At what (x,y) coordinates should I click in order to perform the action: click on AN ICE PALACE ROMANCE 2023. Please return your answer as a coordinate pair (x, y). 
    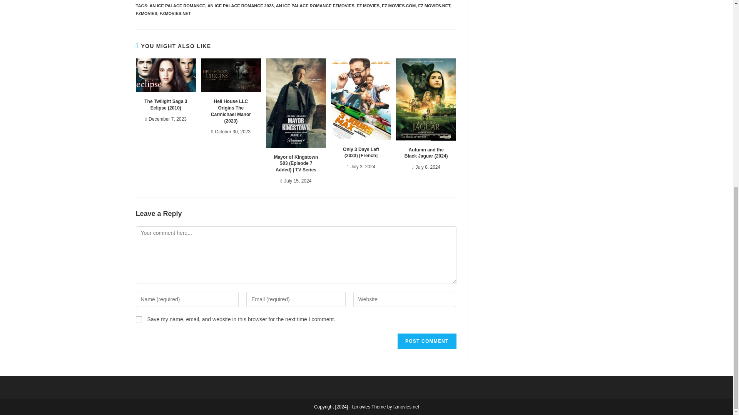
    Looking at the image, I should click on (240, 5).